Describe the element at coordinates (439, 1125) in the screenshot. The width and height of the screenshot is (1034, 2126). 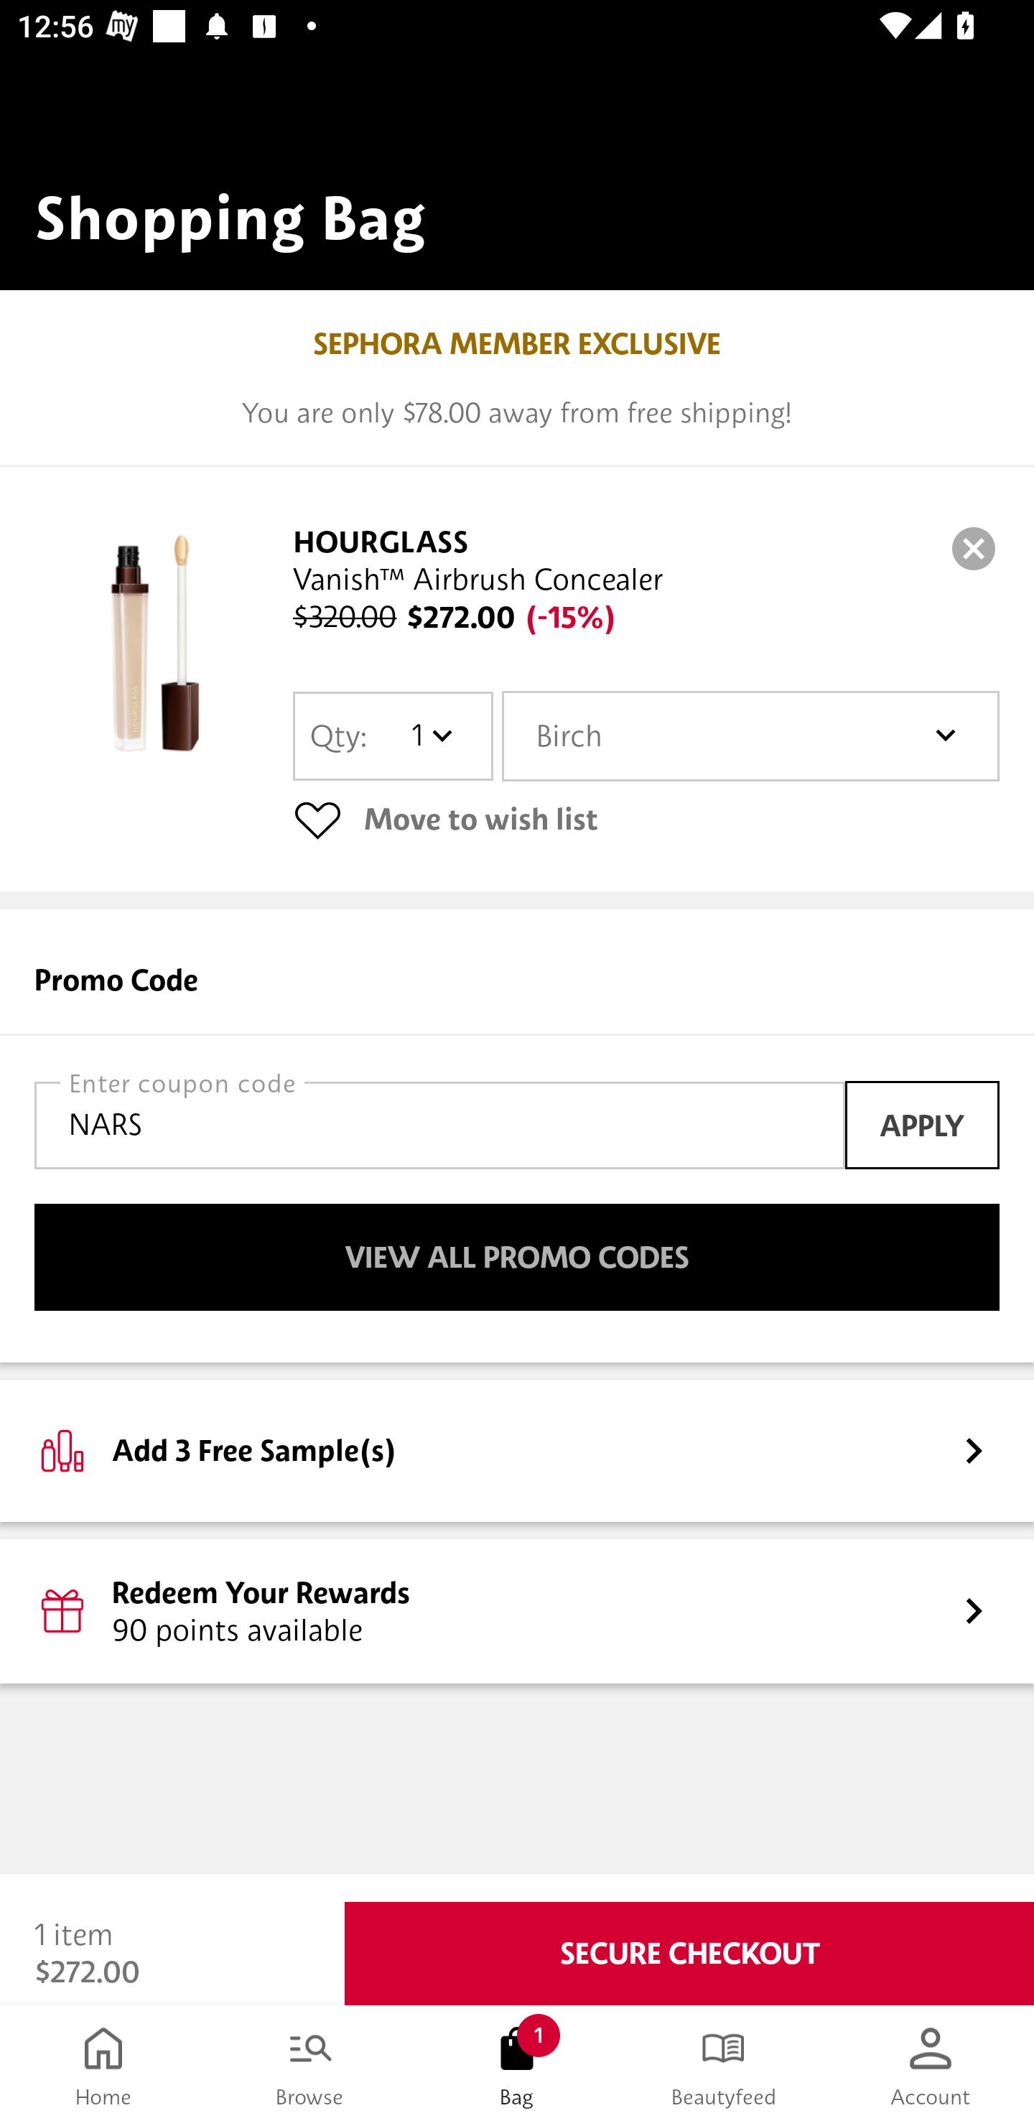
I see `NARS` at that location.